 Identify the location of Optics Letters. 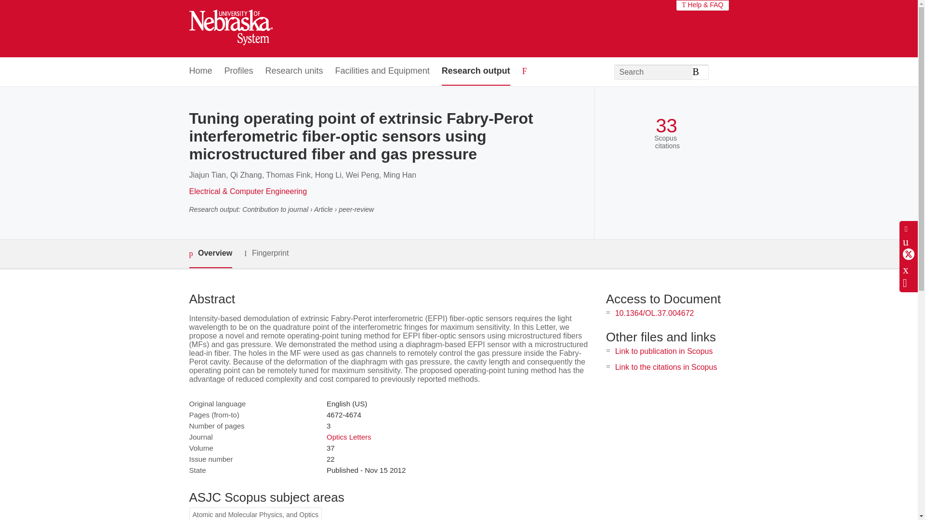
(349, 436).